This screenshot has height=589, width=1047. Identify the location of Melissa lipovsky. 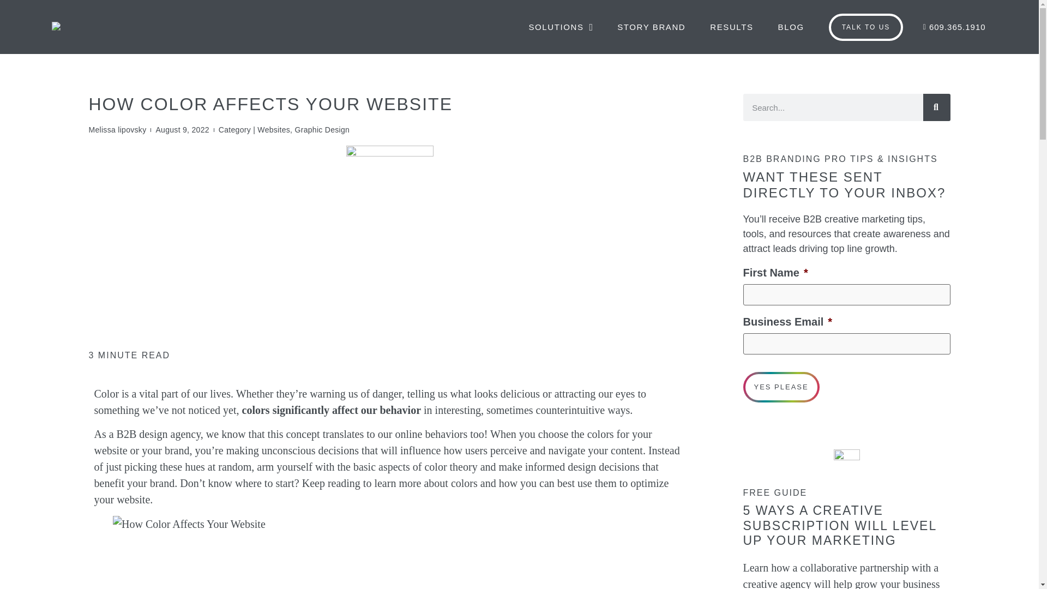
(117, 130).